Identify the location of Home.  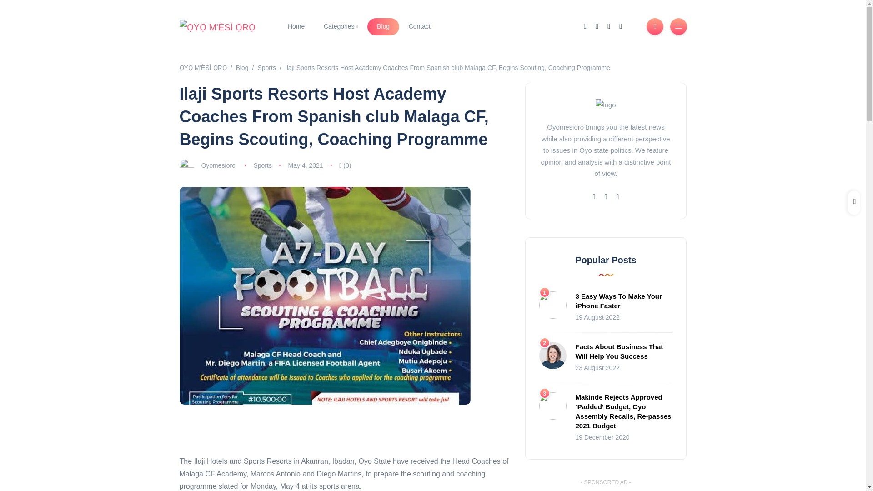
(296, 26).